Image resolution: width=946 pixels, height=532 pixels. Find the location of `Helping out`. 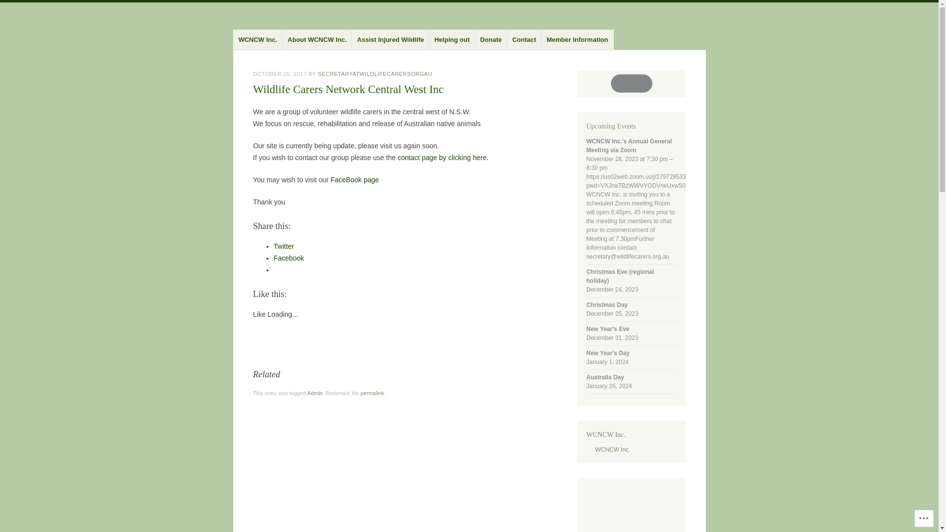

Helping out is located at coordinates (452, 40).